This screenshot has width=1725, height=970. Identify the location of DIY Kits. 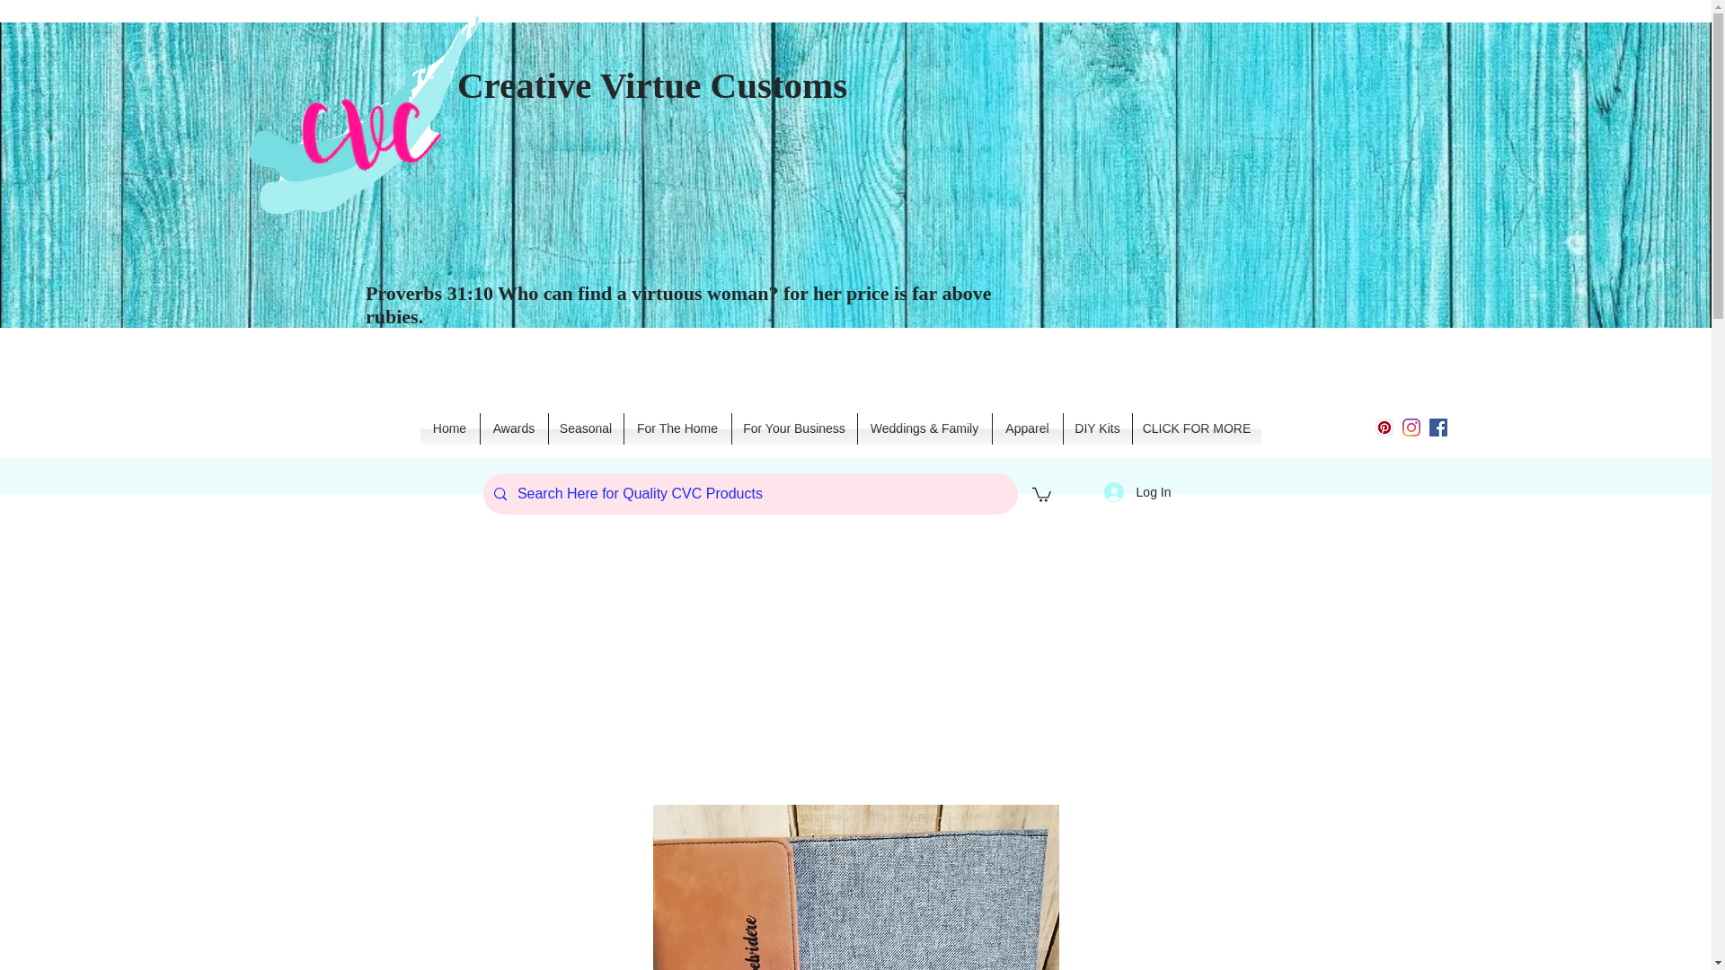
(1098, 428).